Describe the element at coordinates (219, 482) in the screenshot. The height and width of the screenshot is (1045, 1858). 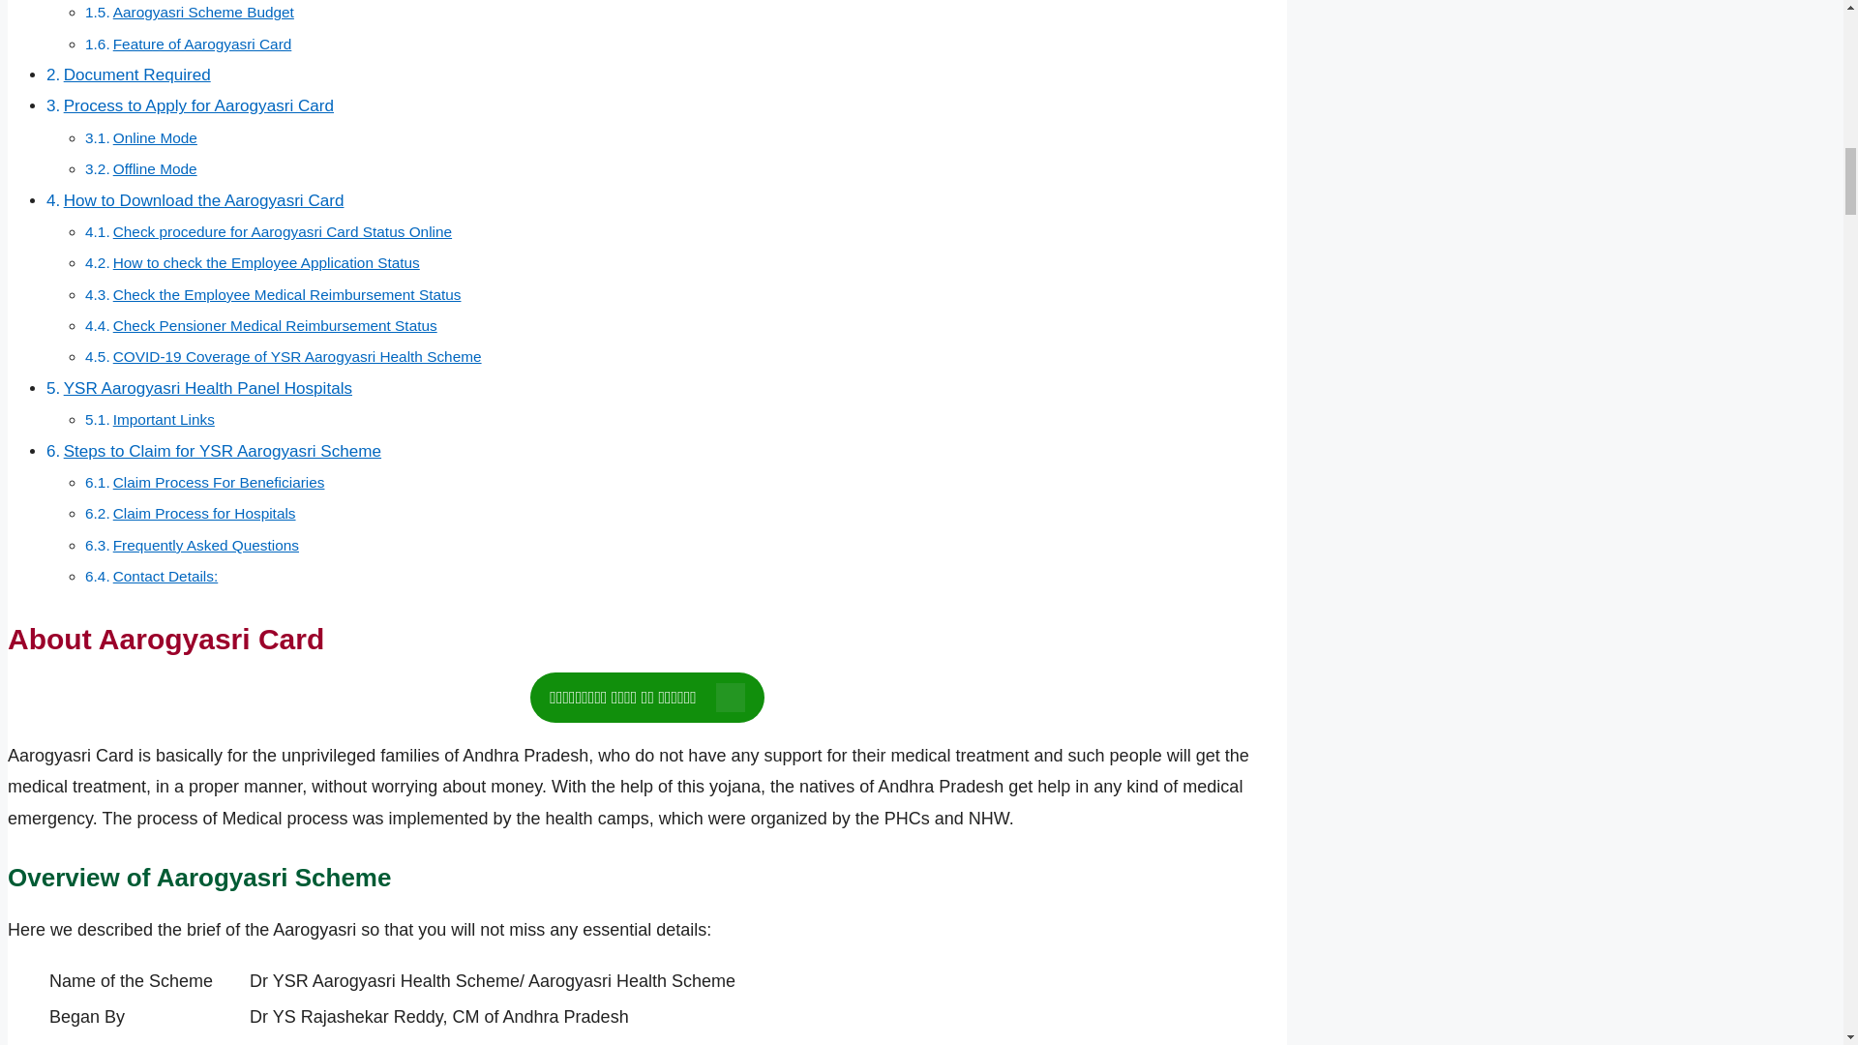
I see `Claim Process For Beneficiaries` at that location.